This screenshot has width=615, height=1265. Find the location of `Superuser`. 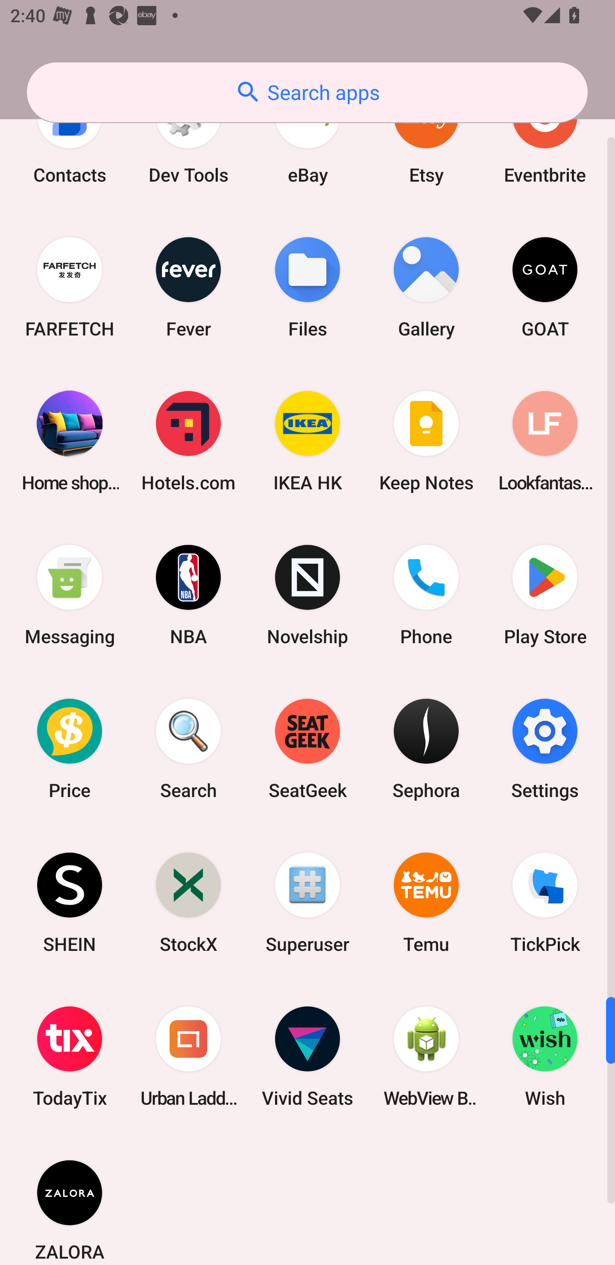

Superuser is located at coordinates (307, 903).